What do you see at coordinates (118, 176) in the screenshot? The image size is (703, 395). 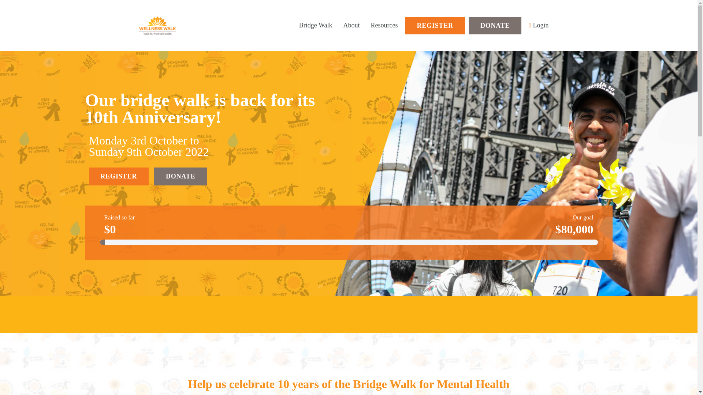 I see `REGISTER` at bounding box center [118, 176].